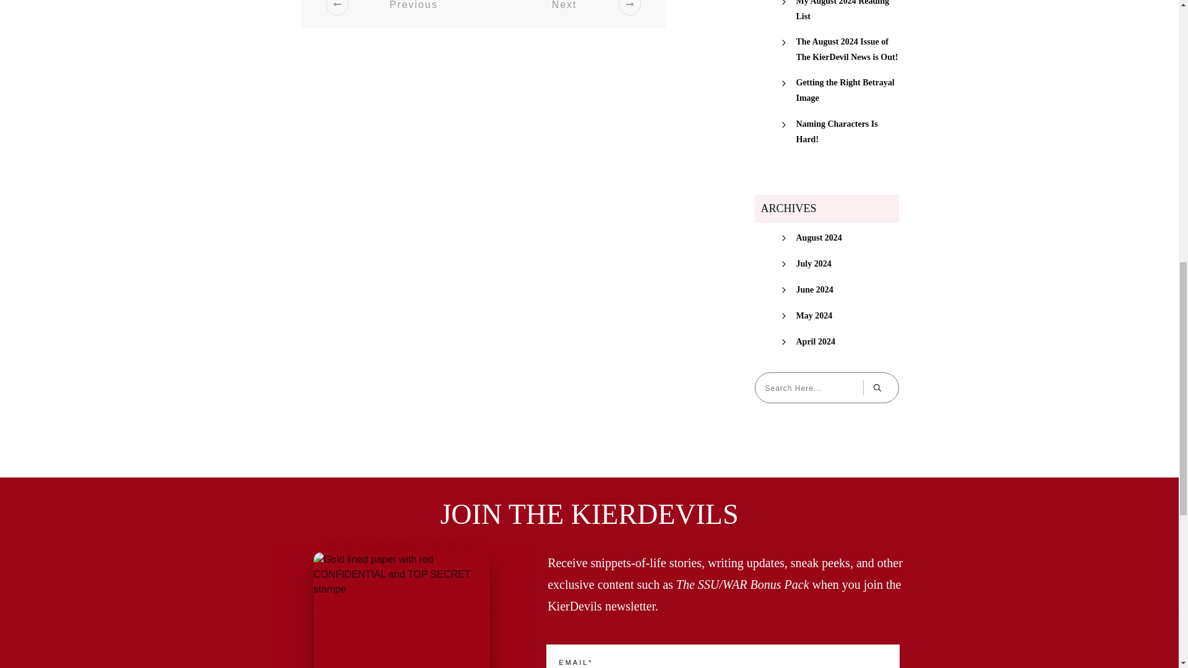 This screenshot has width=1188, height=668. I want to click on August 2024, so click(818, 238).